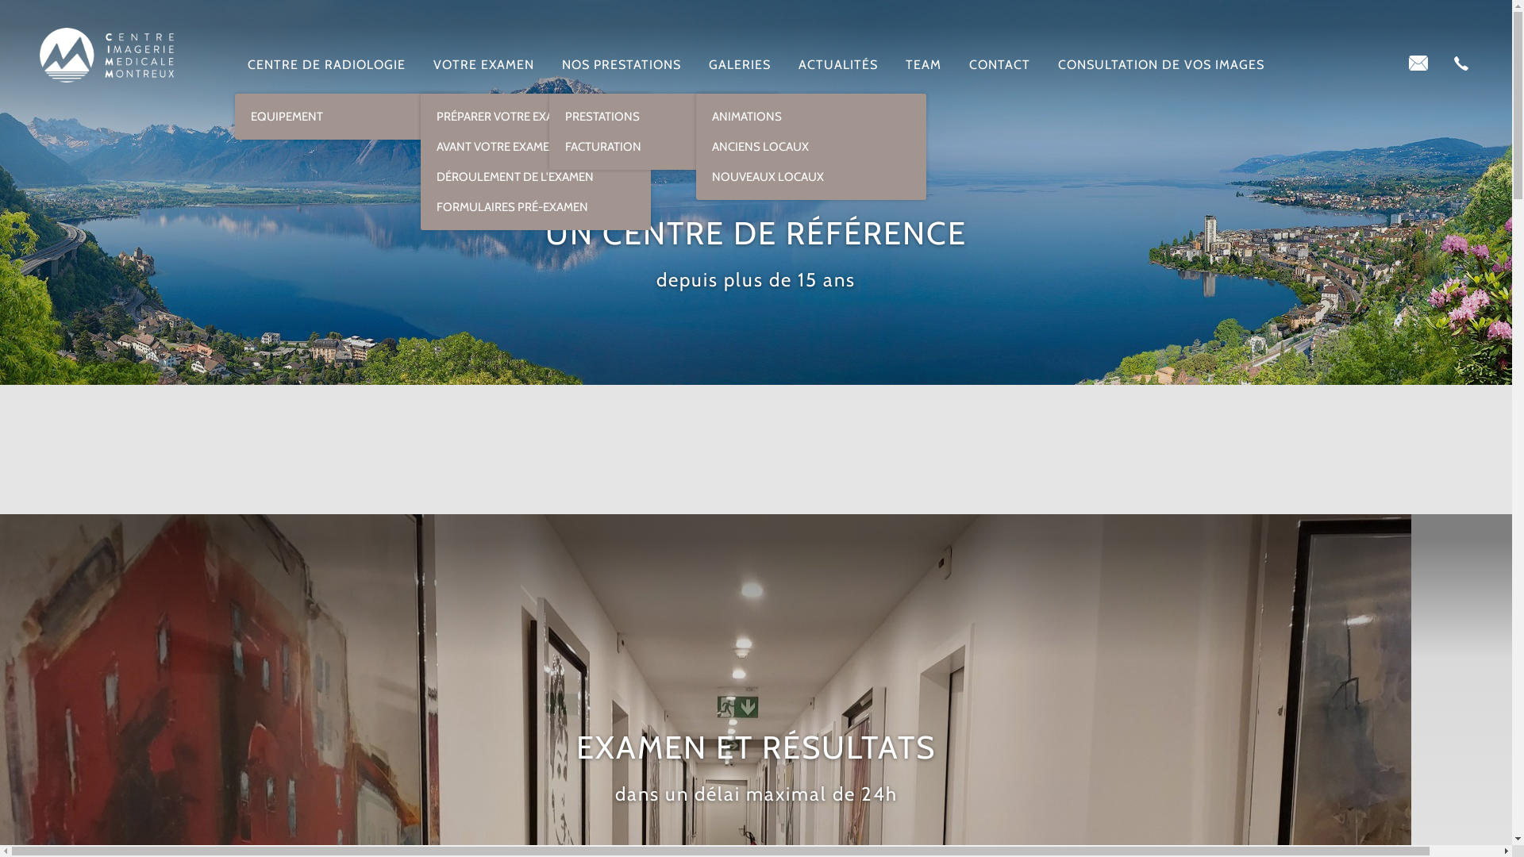 Image resolution: width=1524 pixels, height=857 pixels. I want to click on TEAM, so click(924, 62).